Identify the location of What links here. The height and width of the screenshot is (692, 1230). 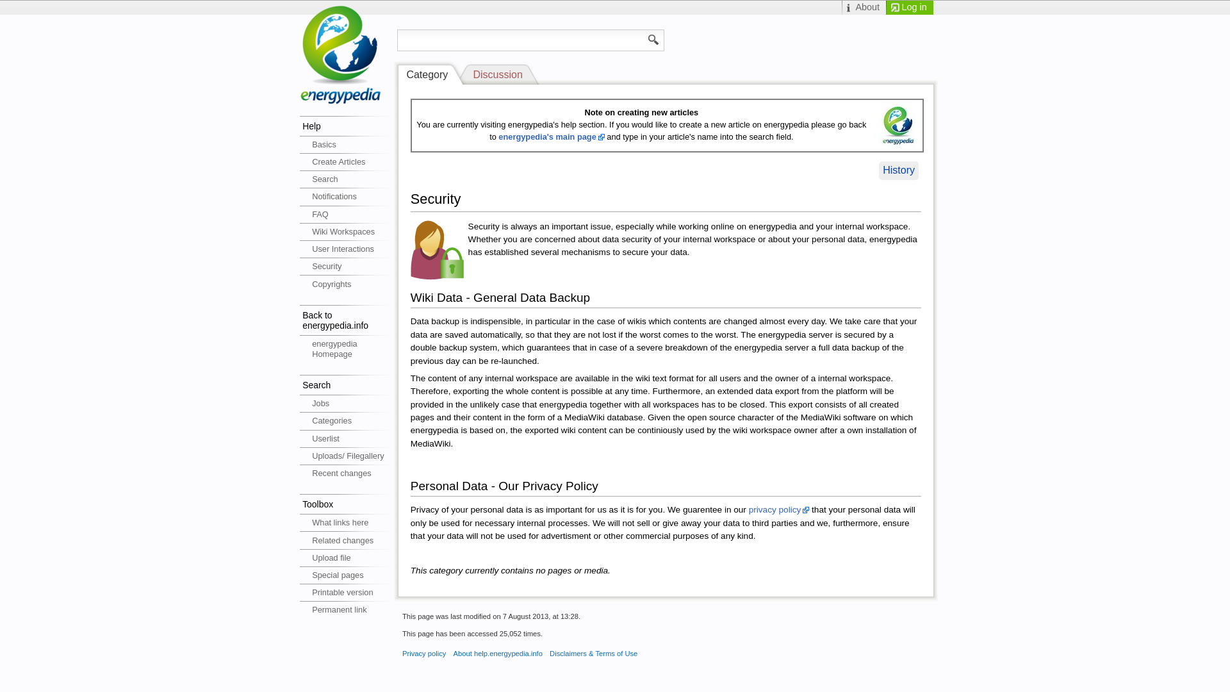
(348, 523).